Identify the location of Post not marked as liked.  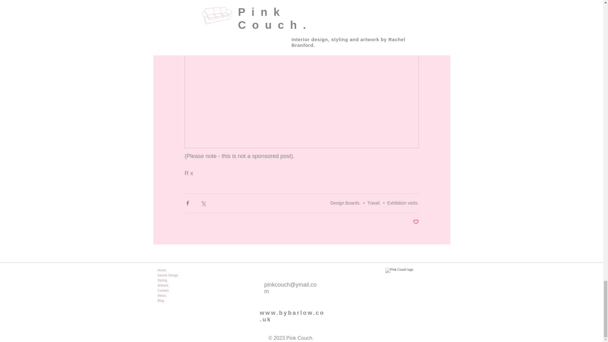
(415, 222).